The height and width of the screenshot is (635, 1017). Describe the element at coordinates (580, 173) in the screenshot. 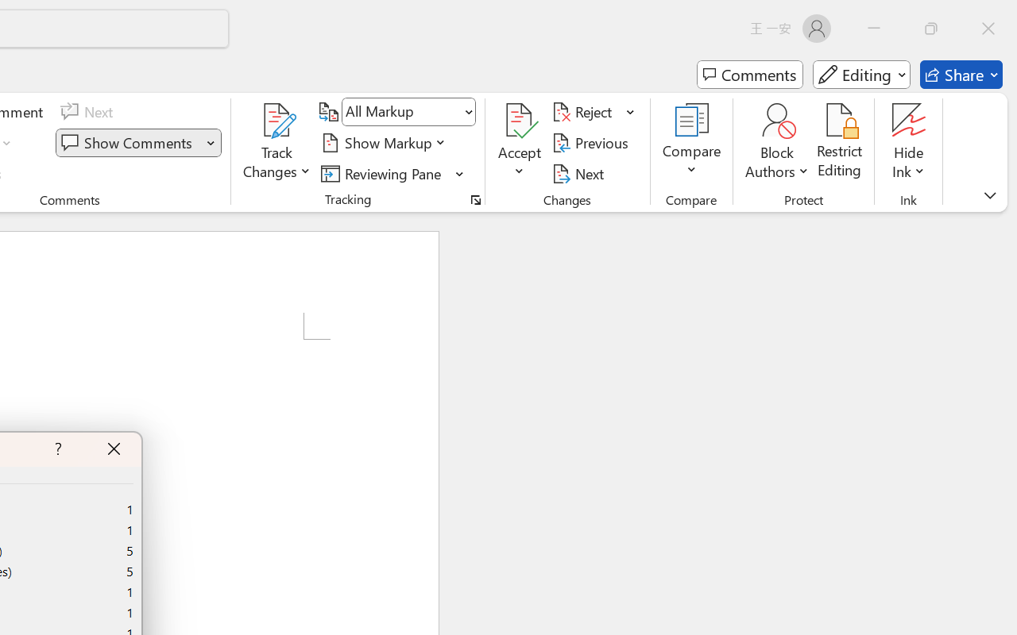

I see `Next` at that location.